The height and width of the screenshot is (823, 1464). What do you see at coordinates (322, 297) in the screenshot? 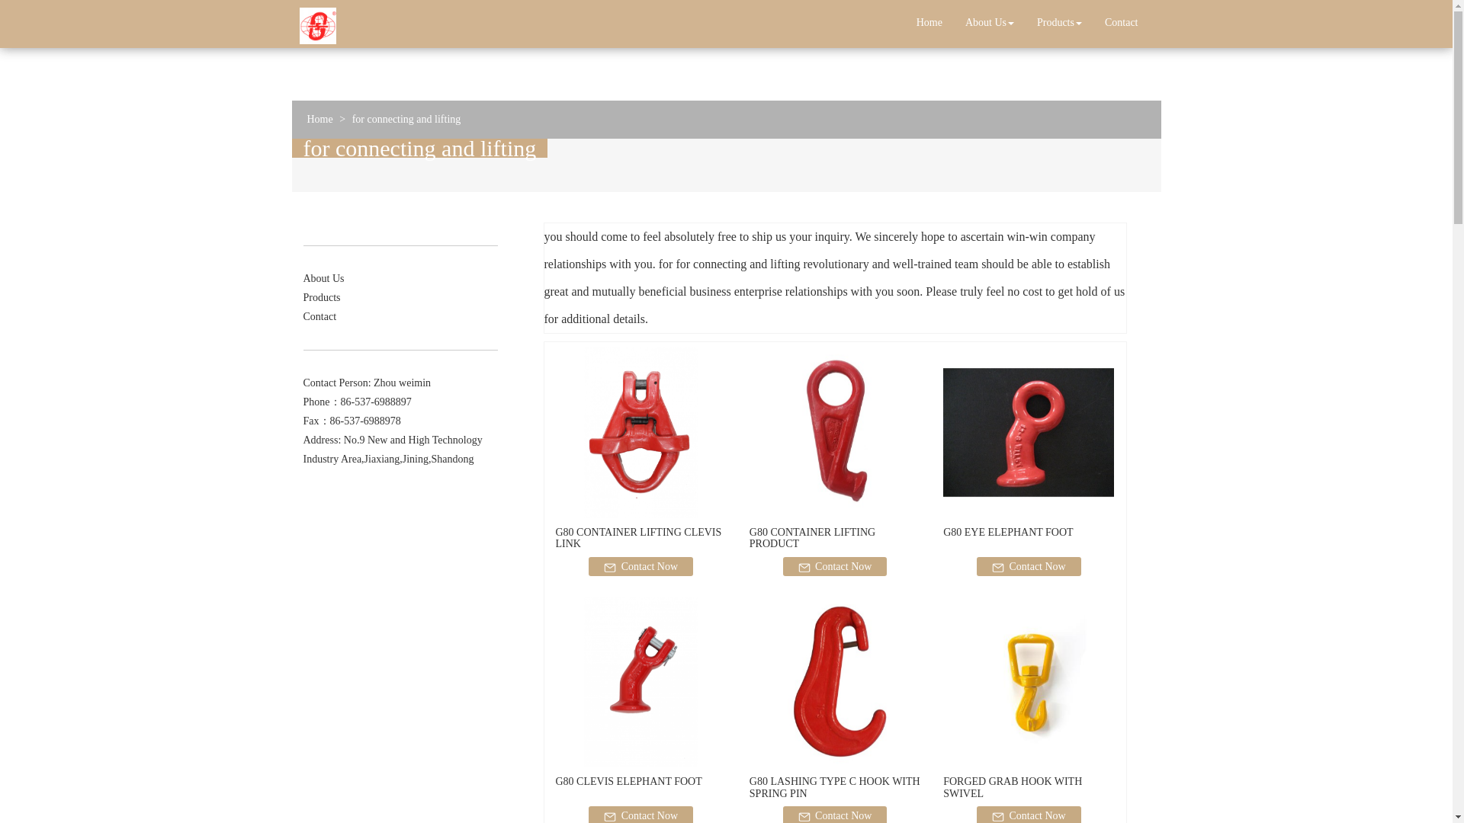
I see `Products` at bounding box center [322, 297].